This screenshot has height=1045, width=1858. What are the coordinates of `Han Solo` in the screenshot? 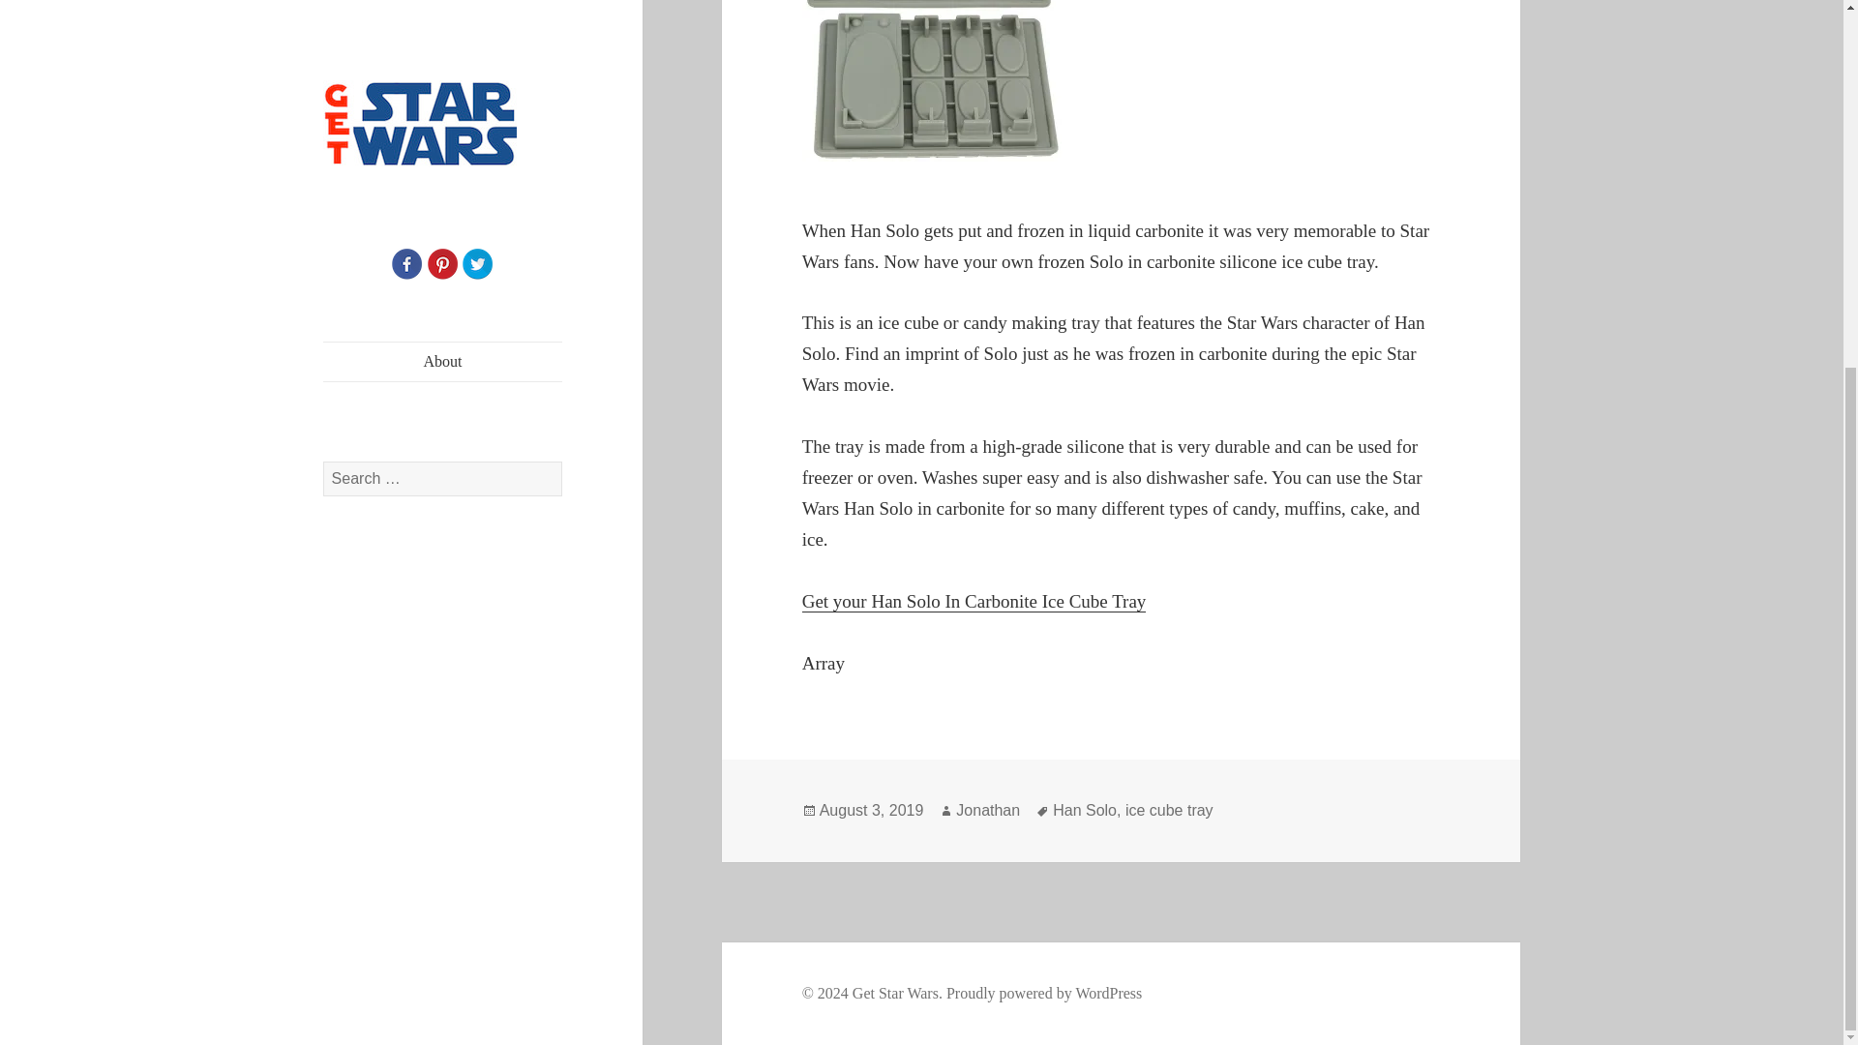 It's located at (1084, 811).